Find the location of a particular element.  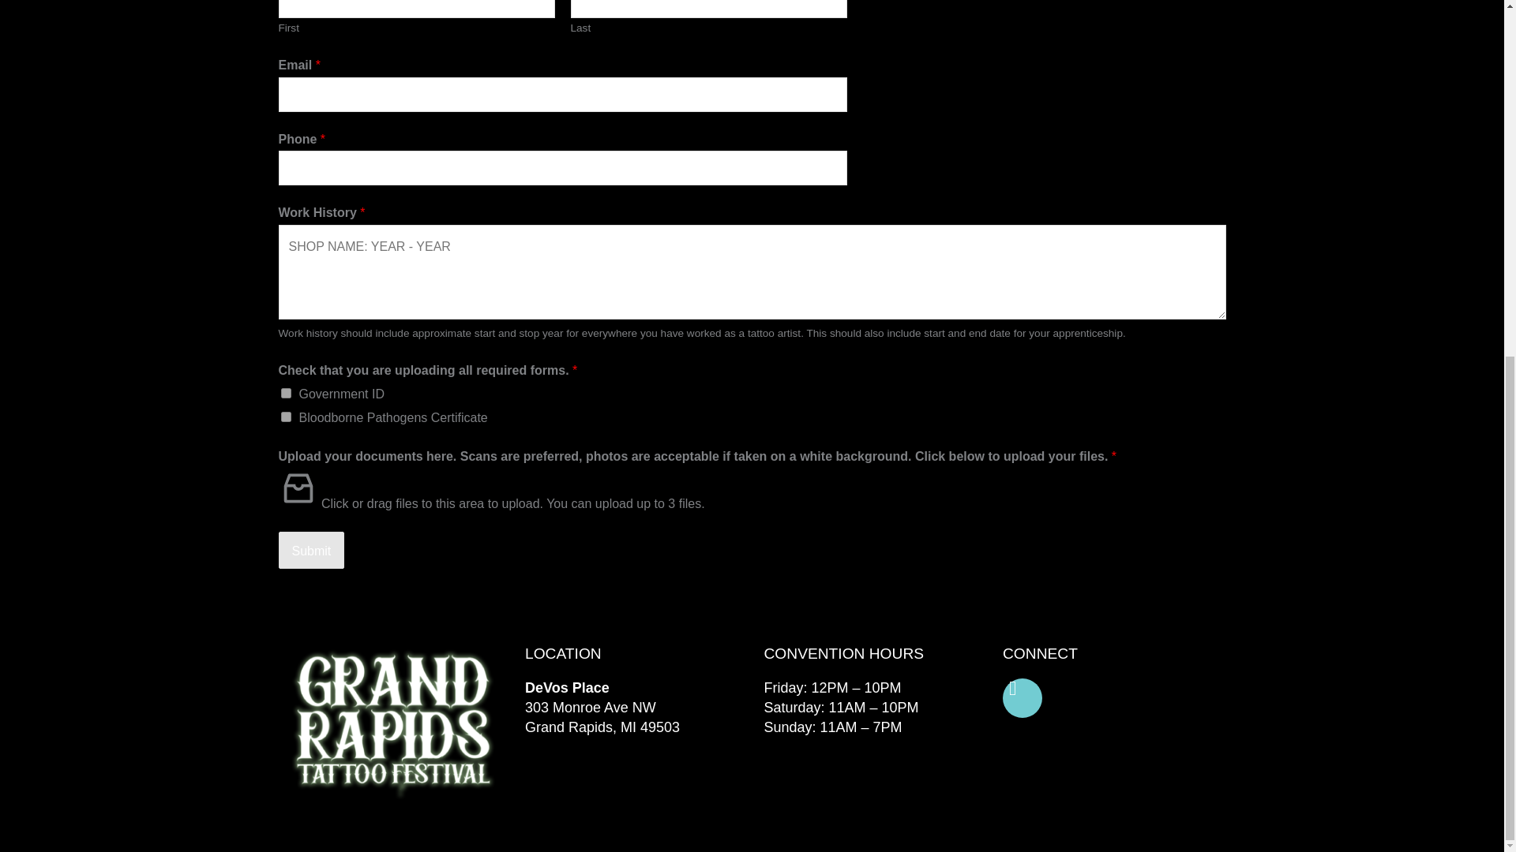

Instagram is located at coordinates (1022, 697).